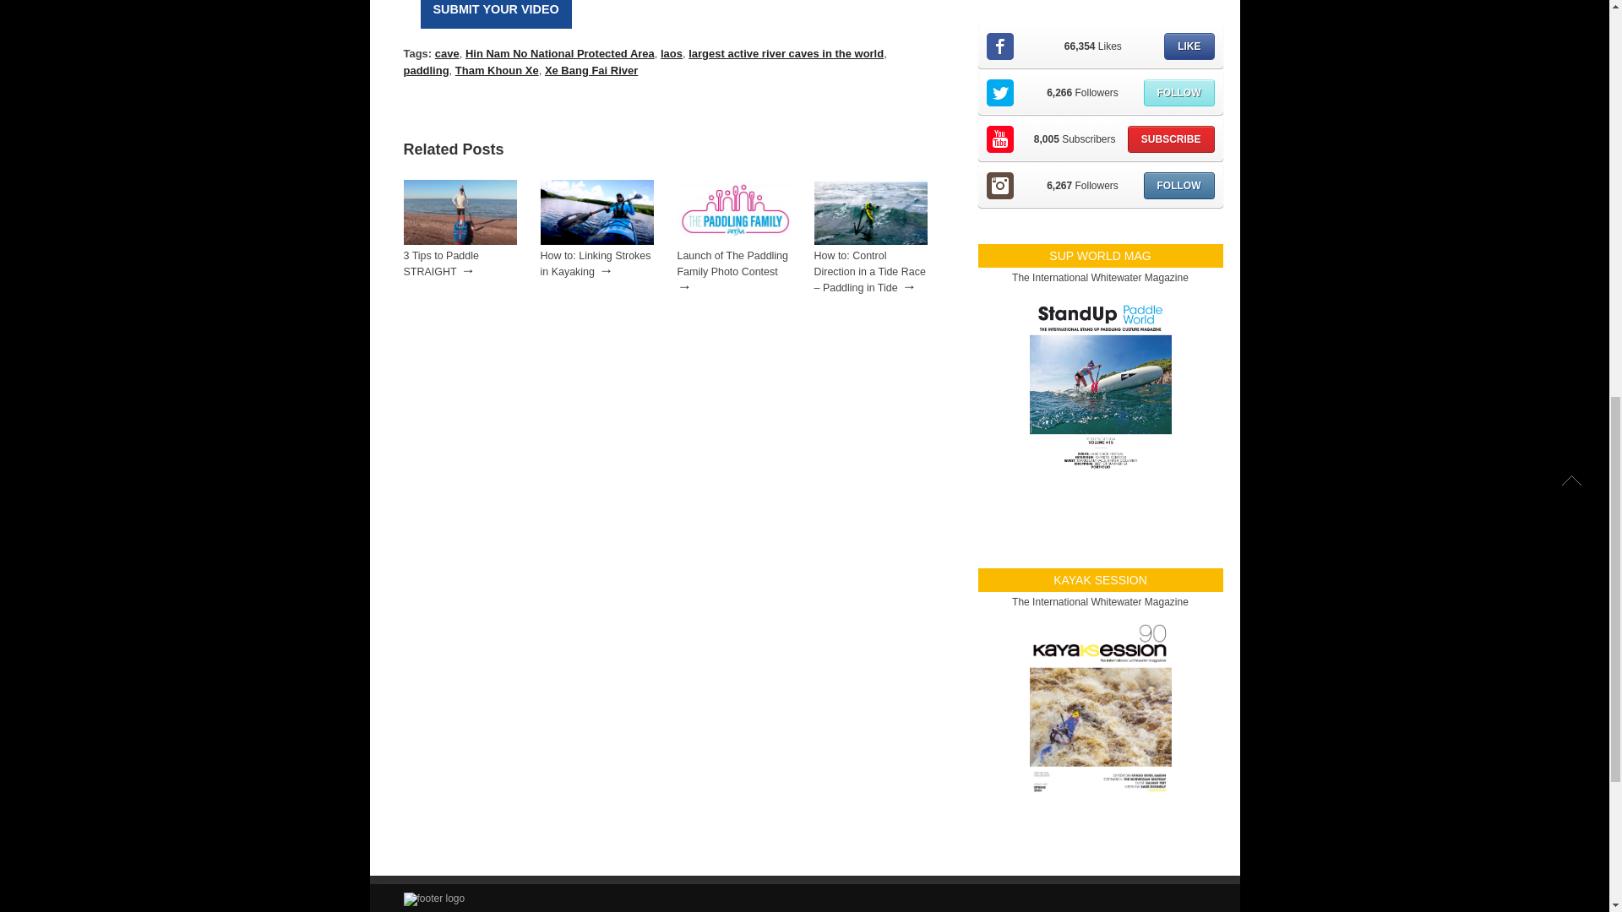  I want to click on largest active river caves in the world, so click(786, 54).